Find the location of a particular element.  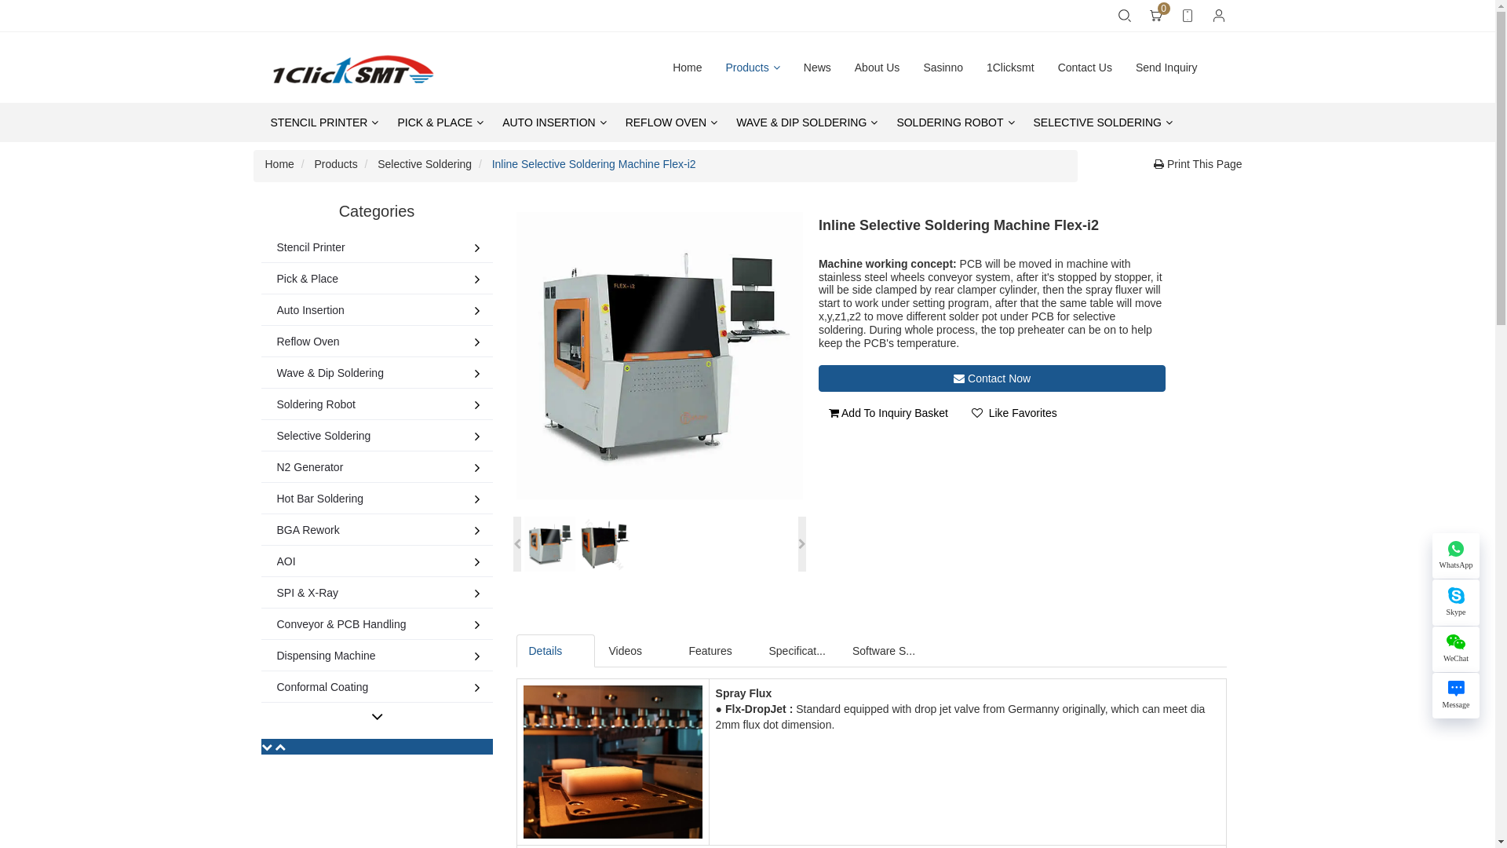

Dispensing Machine is located at coordinates (347, 655).